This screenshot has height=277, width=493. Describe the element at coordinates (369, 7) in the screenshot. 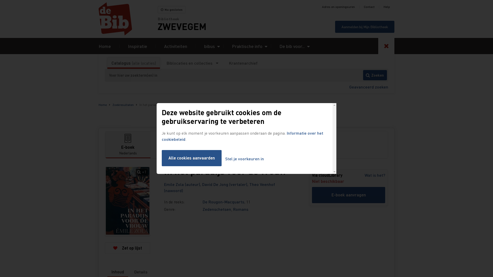

I see `Contact` at that location.